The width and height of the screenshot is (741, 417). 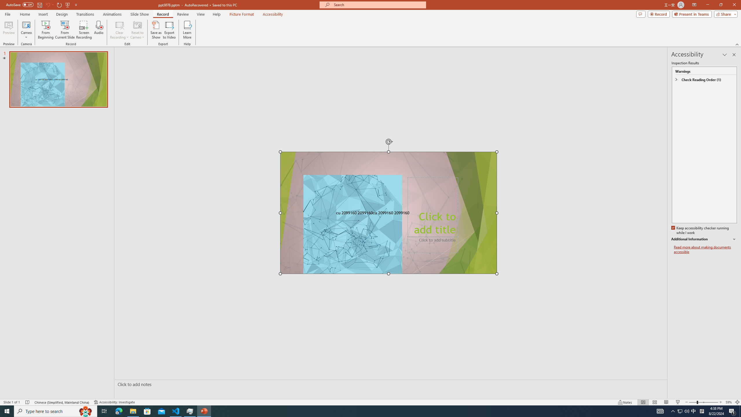 What do you see at coordinates (9, 30) in the screenshot?
I see `Preview` at bounding box center [9, 30].